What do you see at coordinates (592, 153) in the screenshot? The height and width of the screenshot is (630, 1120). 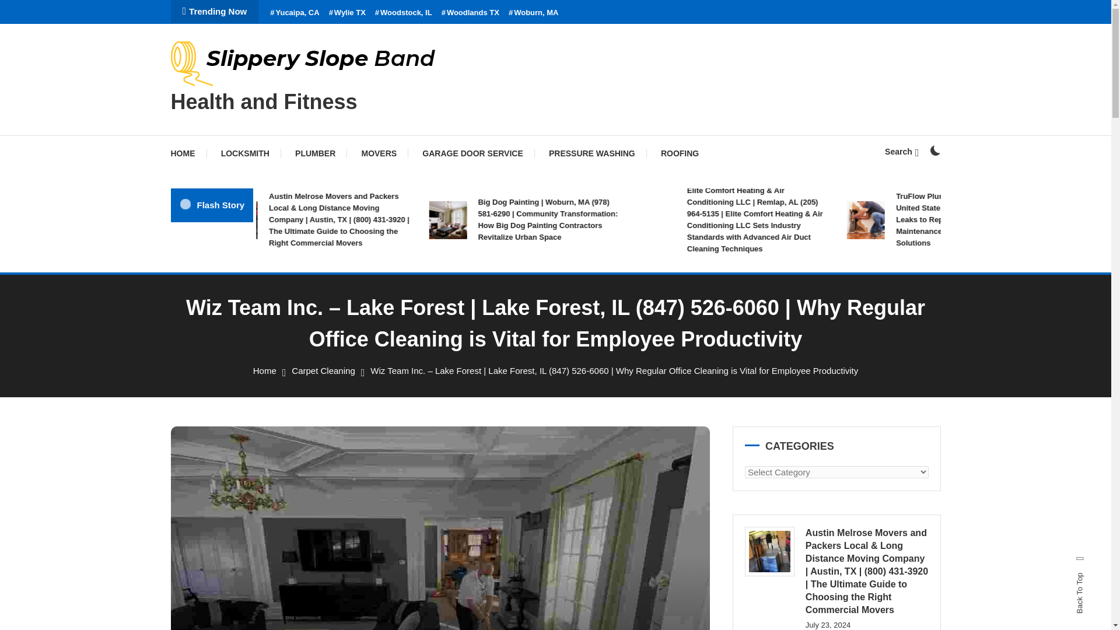 I see `PRESSURE WASHING` at bounding box center [592, 153].